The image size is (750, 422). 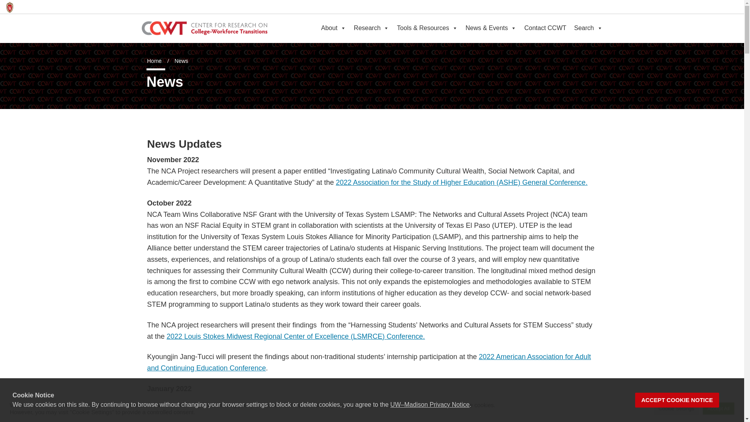 I want to click on News, so click(x=181, y=61).